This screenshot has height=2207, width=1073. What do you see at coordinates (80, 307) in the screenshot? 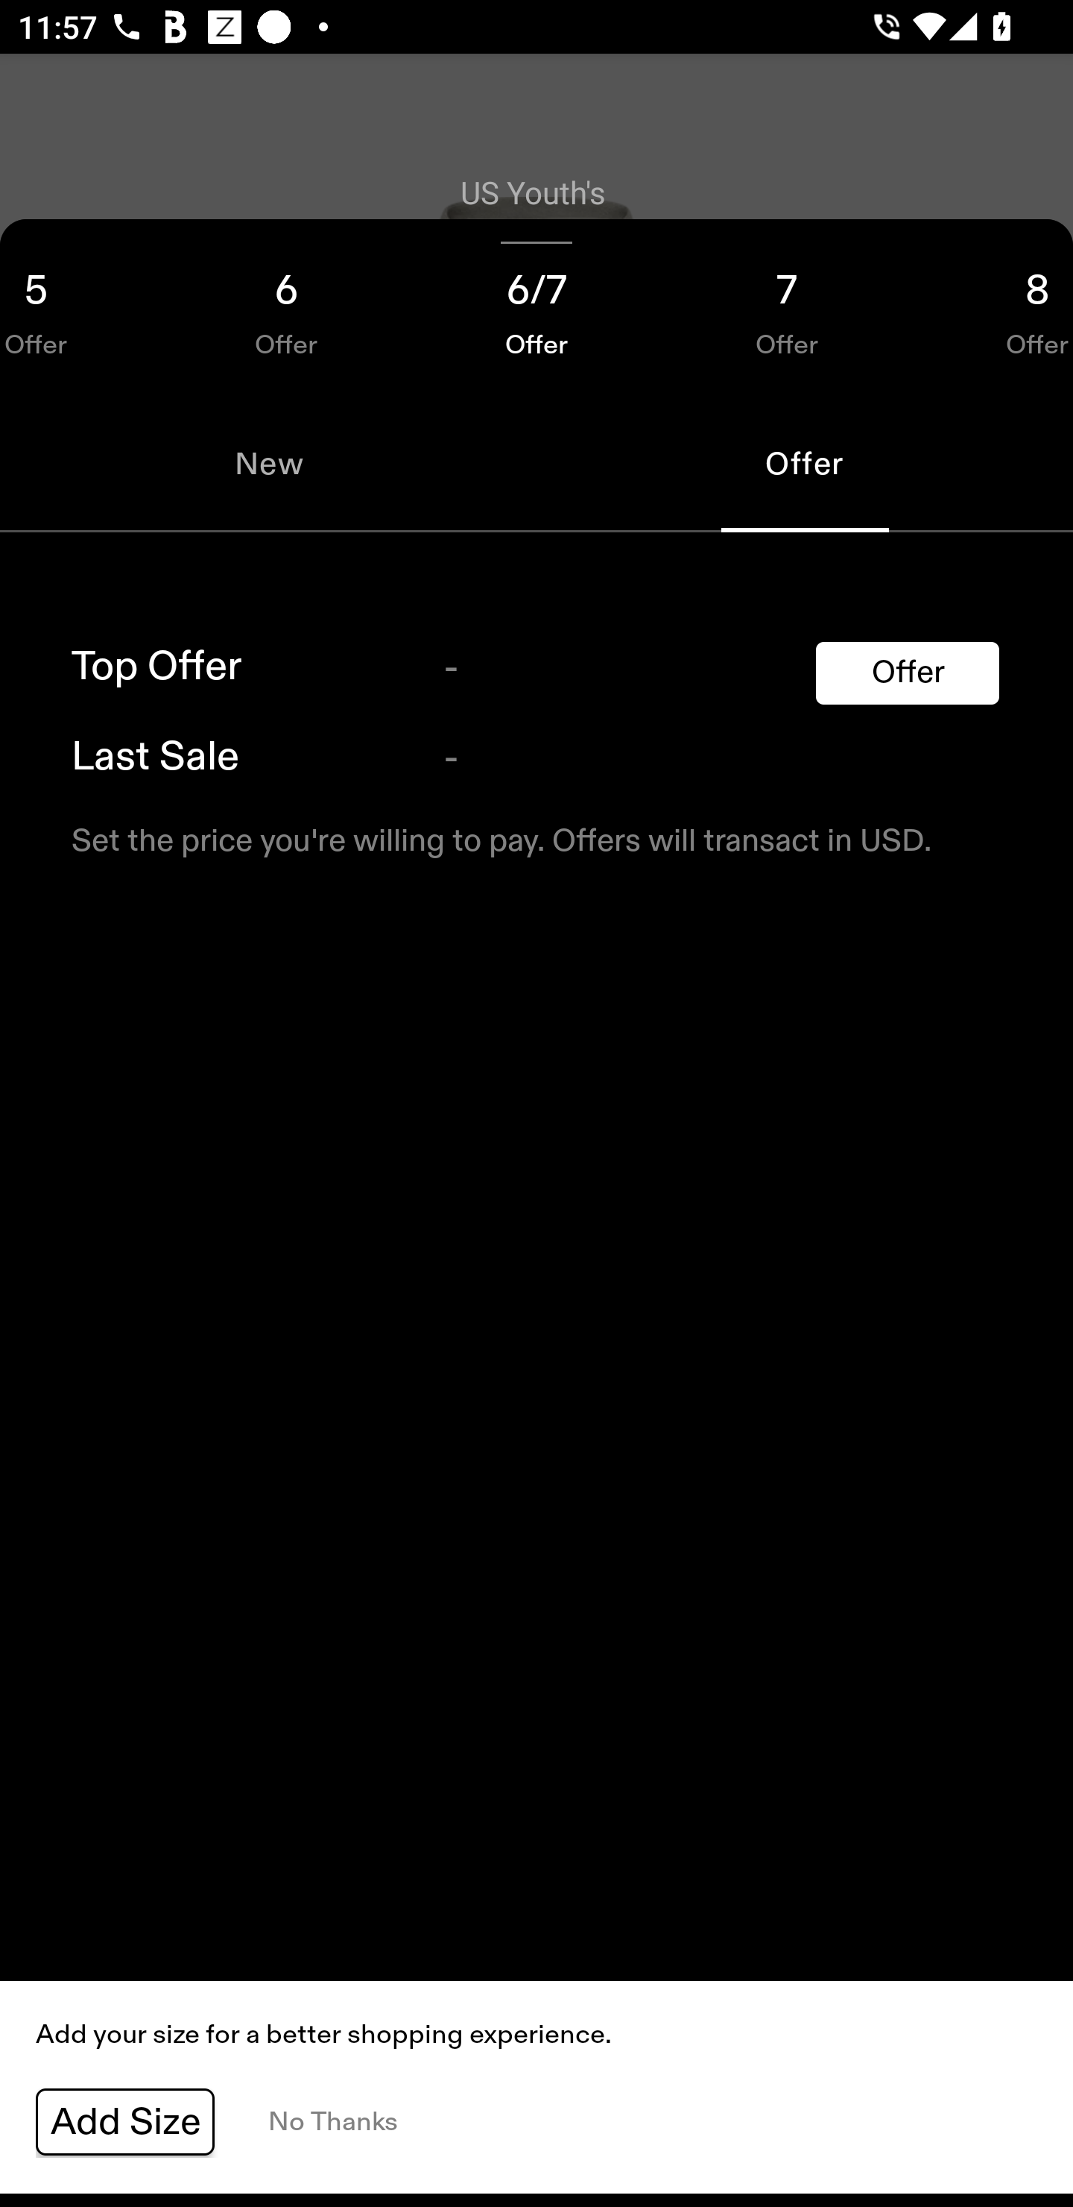
I see `5 Offer` at bounding box center [80, 307].